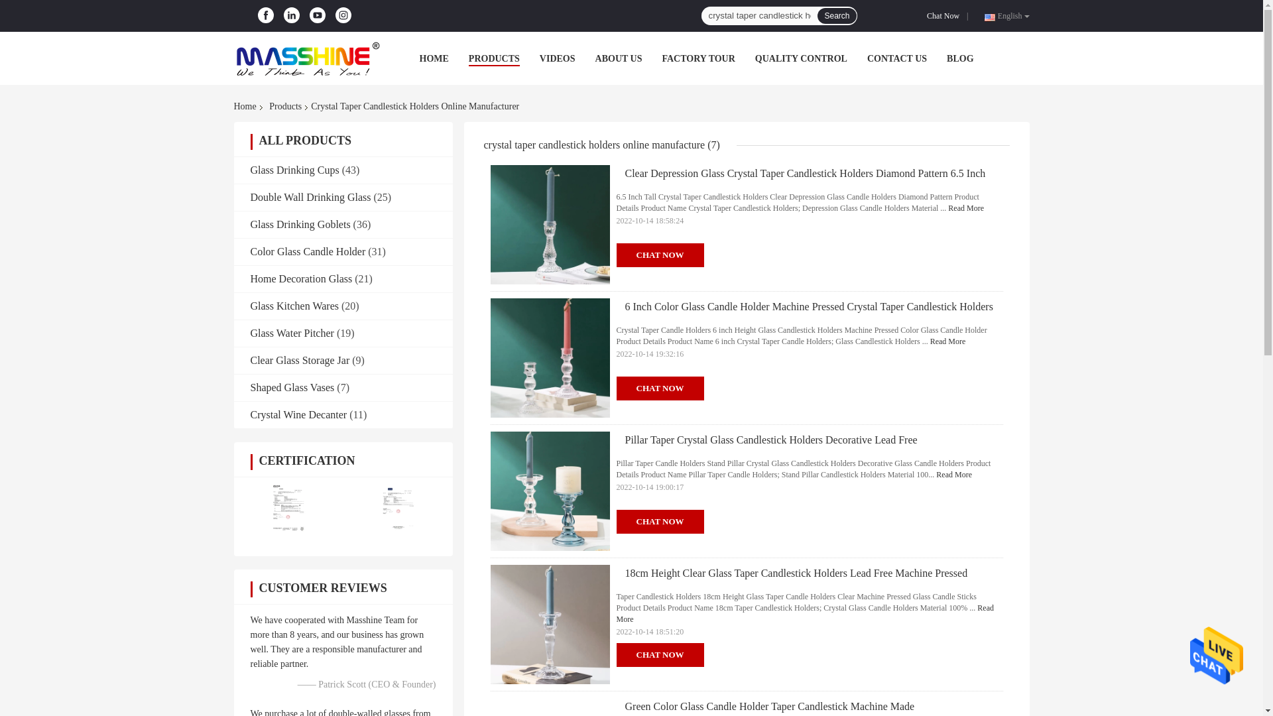  Describe the element at coordinates (945, 16) in the screenshot. I see `Chat Now` at that location.